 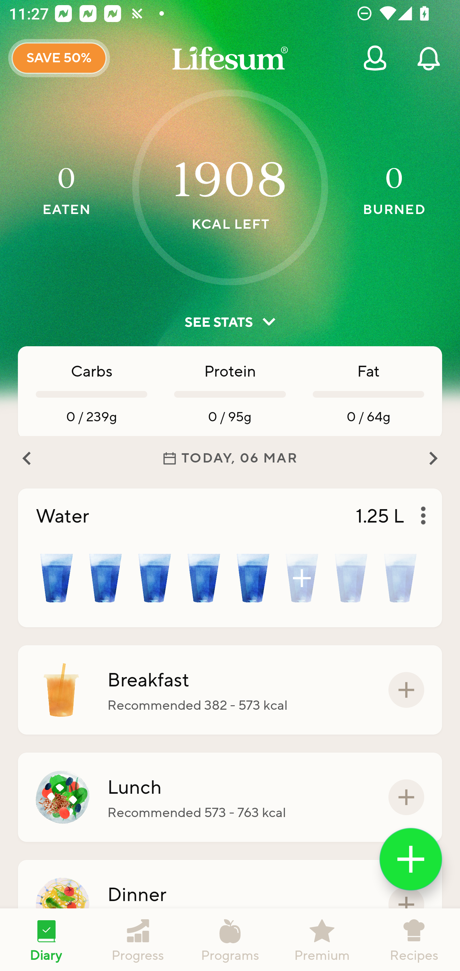 I want to click on Progress, so click(x=138, y=940).